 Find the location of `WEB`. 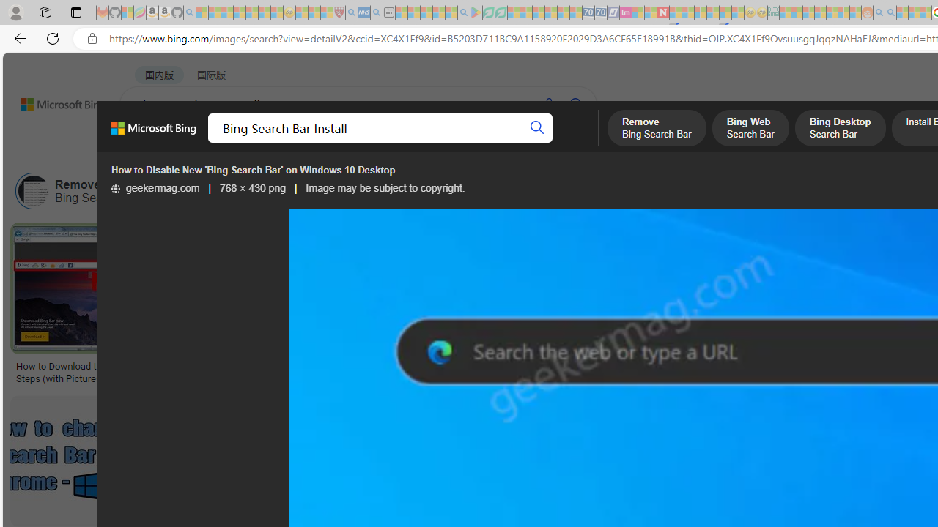

WEB is located at coordinates (147, 143).